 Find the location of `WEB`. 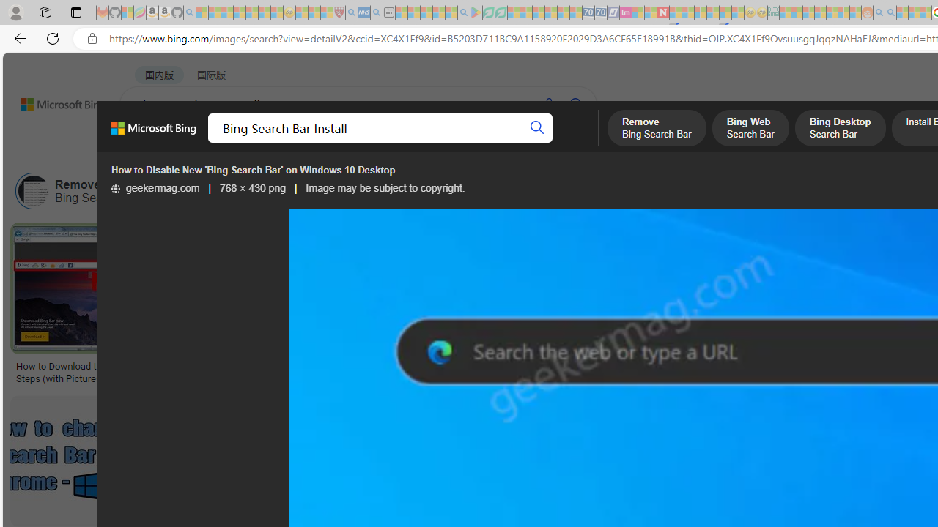

WEB is located at coordinates (147, 143).